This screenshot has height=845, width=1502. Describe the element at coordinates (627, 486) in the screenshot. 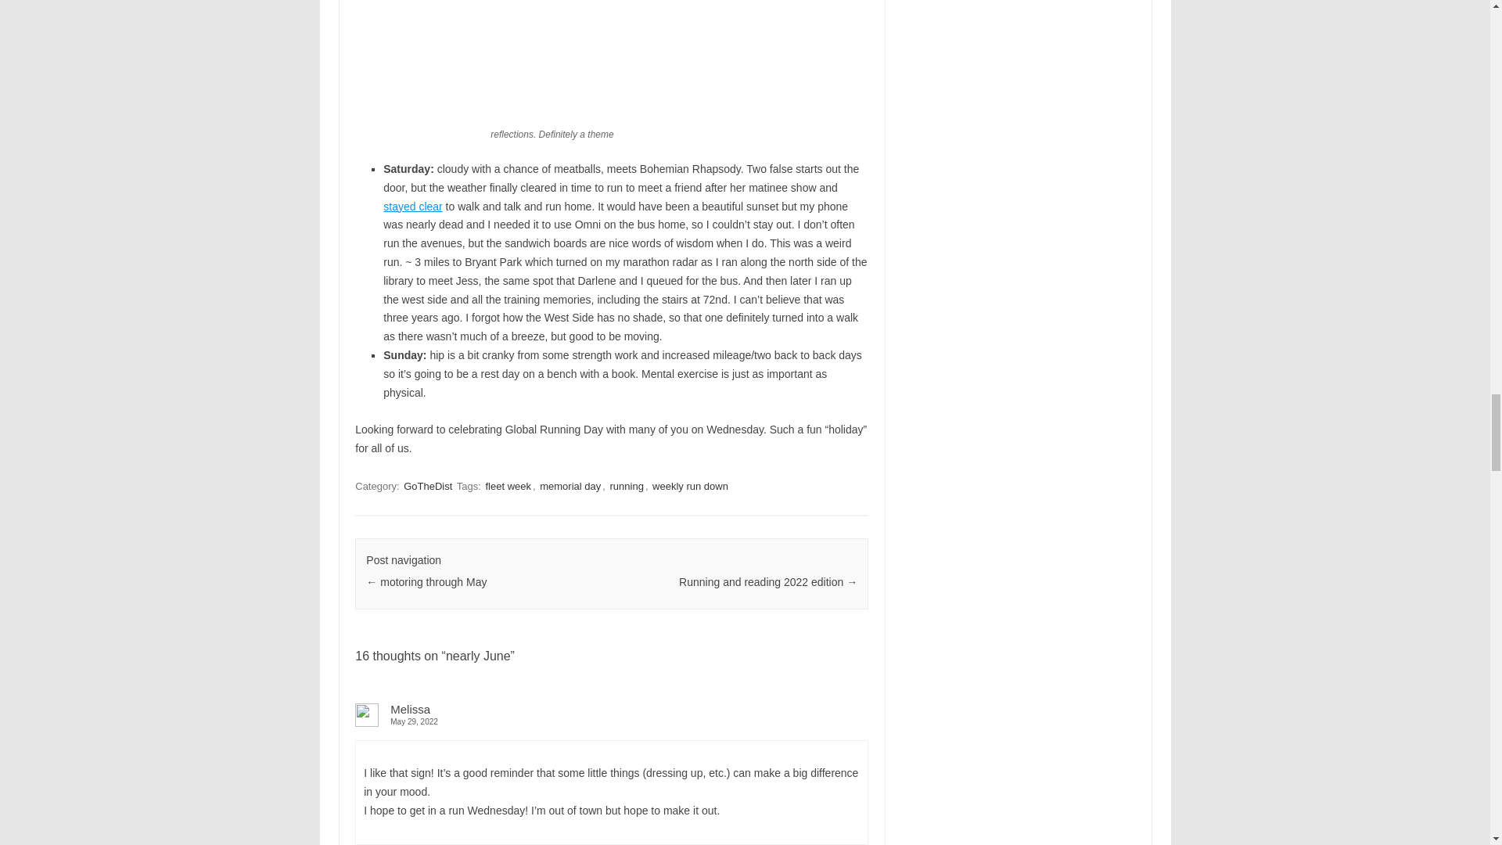

I see `running` at that location.